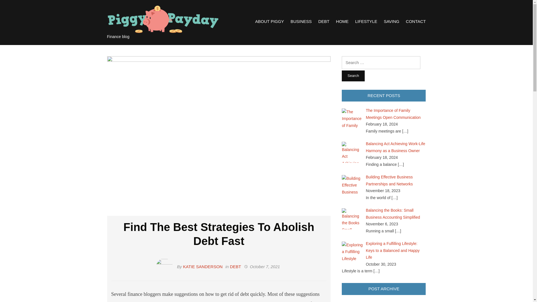  I want to click on ABOUT PIGGY, so click(270, 21).